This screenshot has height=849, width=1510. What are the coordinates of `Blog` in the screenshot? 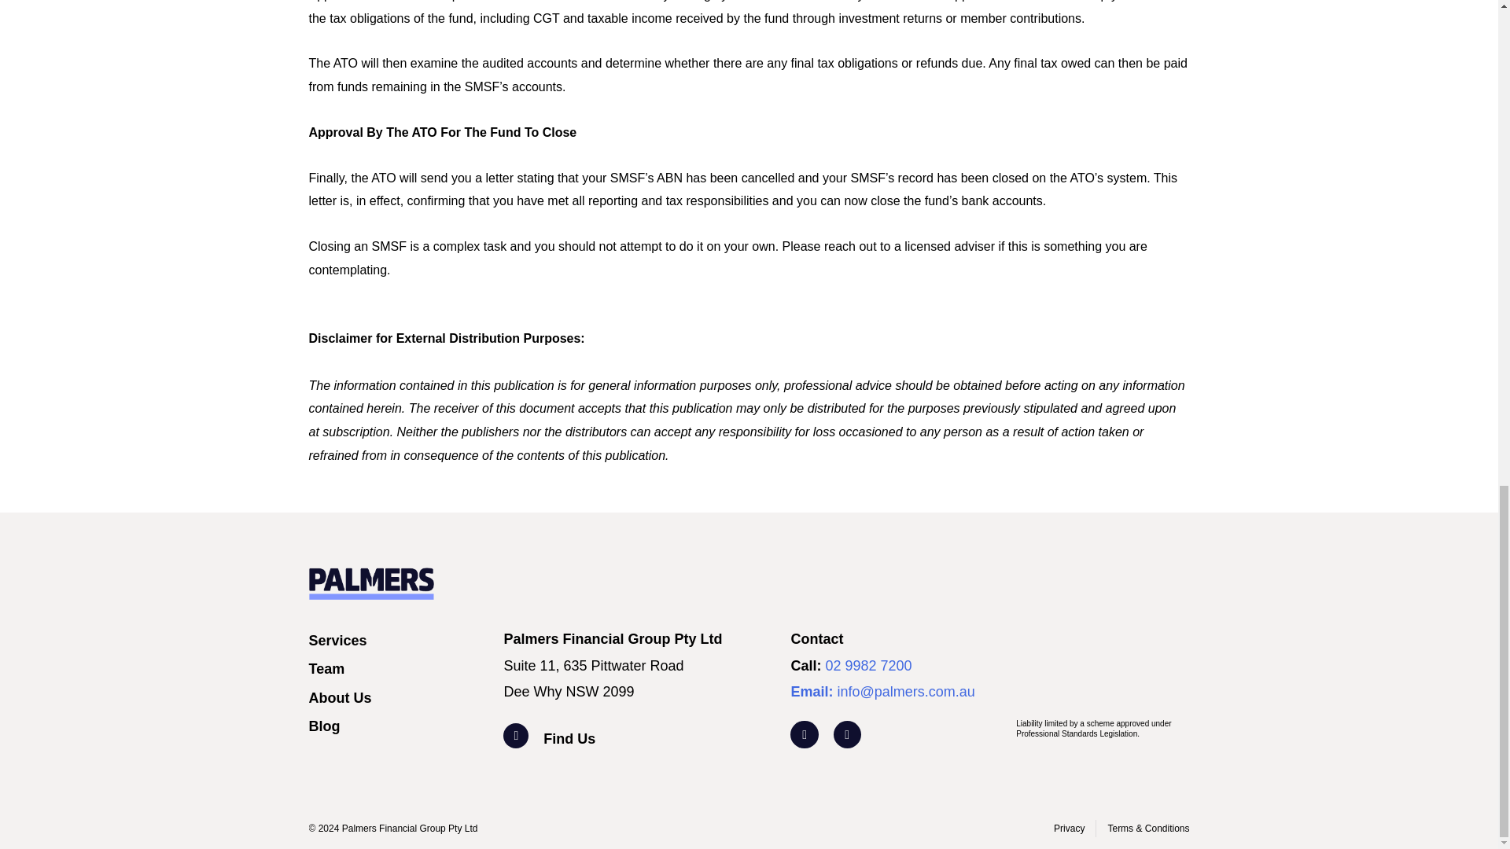 It's located at (398, 726).